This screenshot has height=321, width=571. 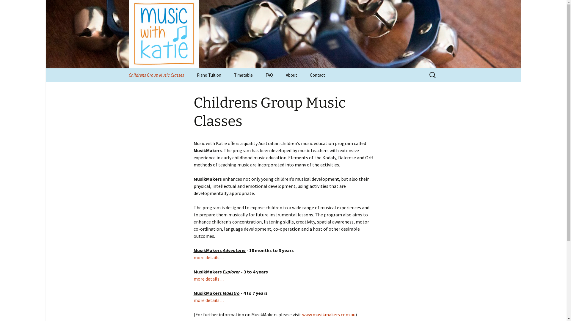 I want to click on Timetable, so click(x=243, y=75).